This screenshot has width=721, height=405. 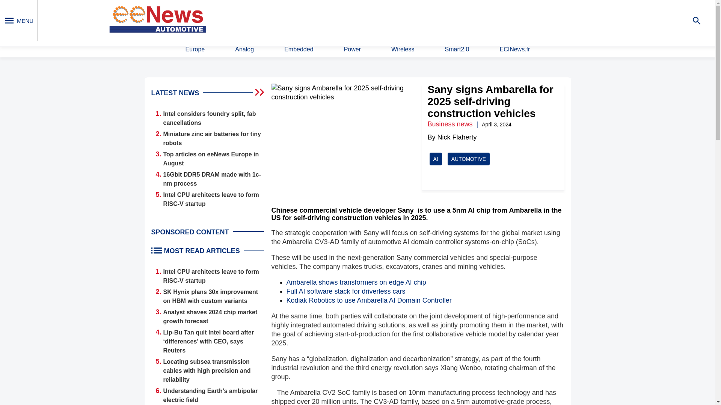 I want to click on Analog, so click(x=244, y=49).